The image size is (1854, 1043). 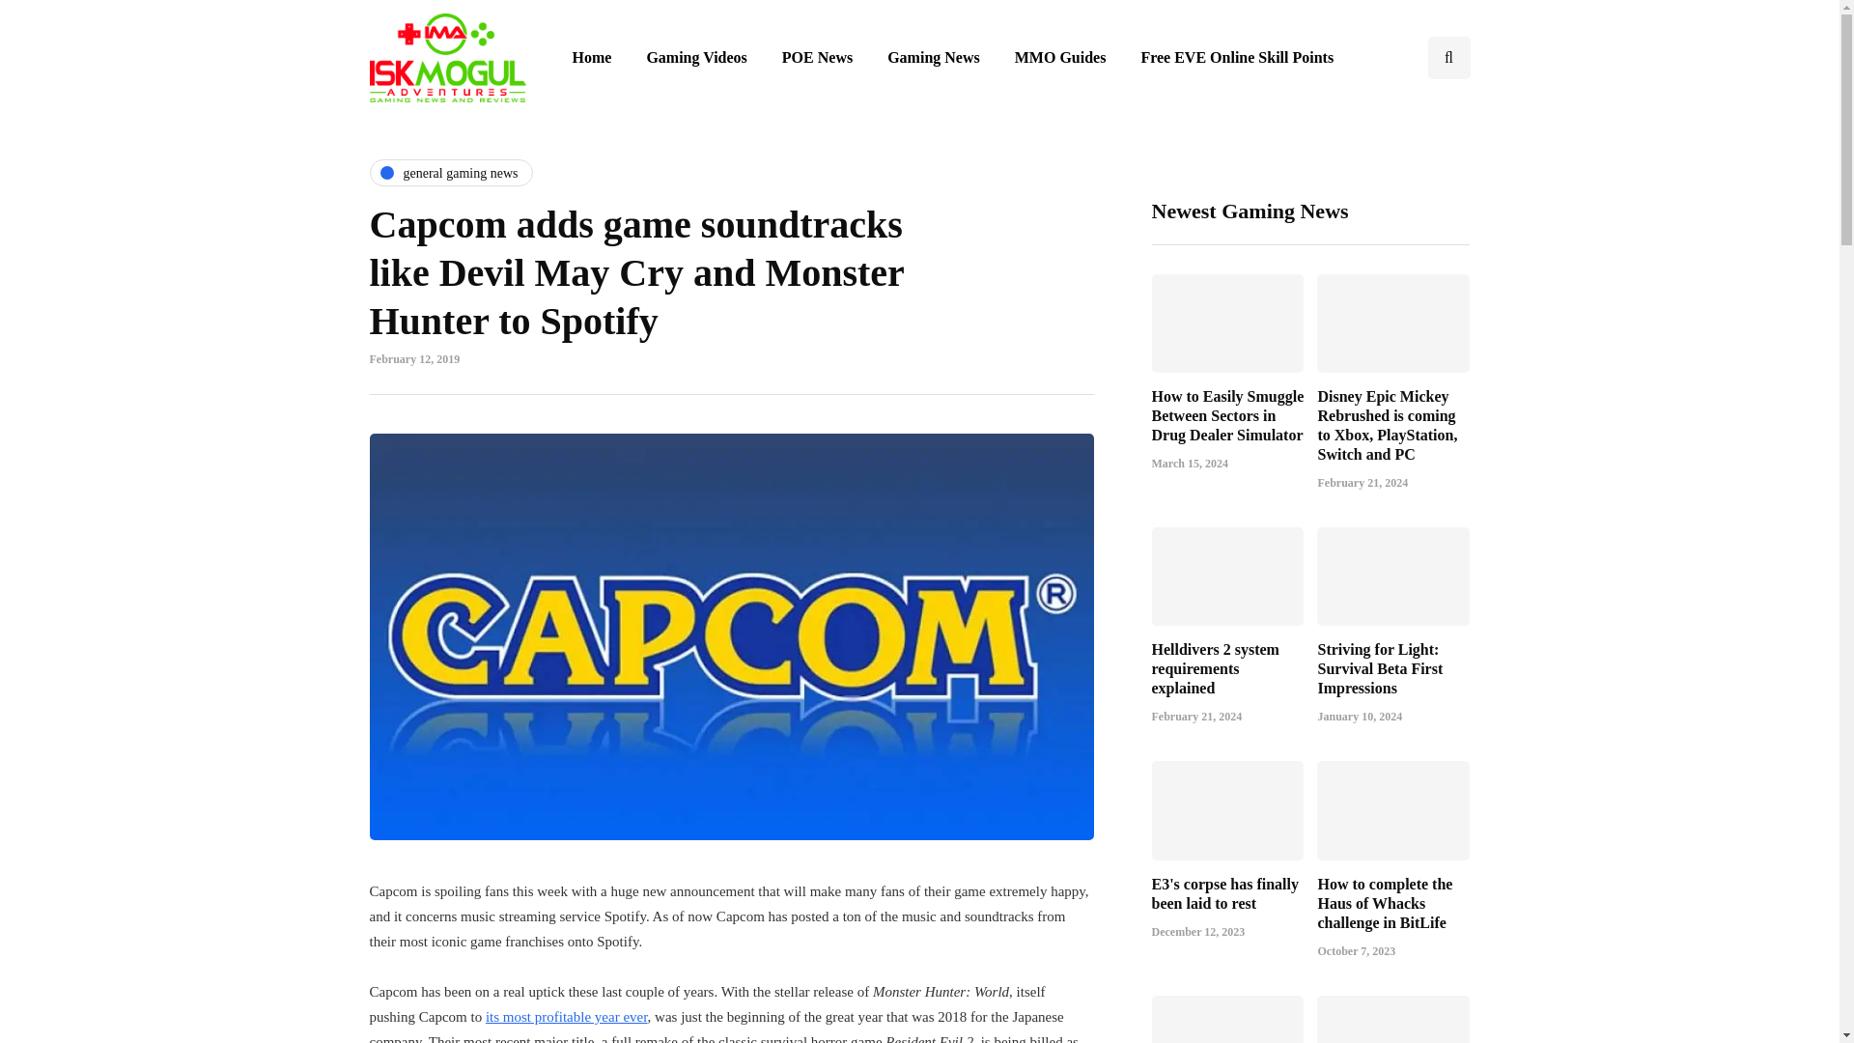 I want to click on MMO Guides, so click(x=1060, y=58).